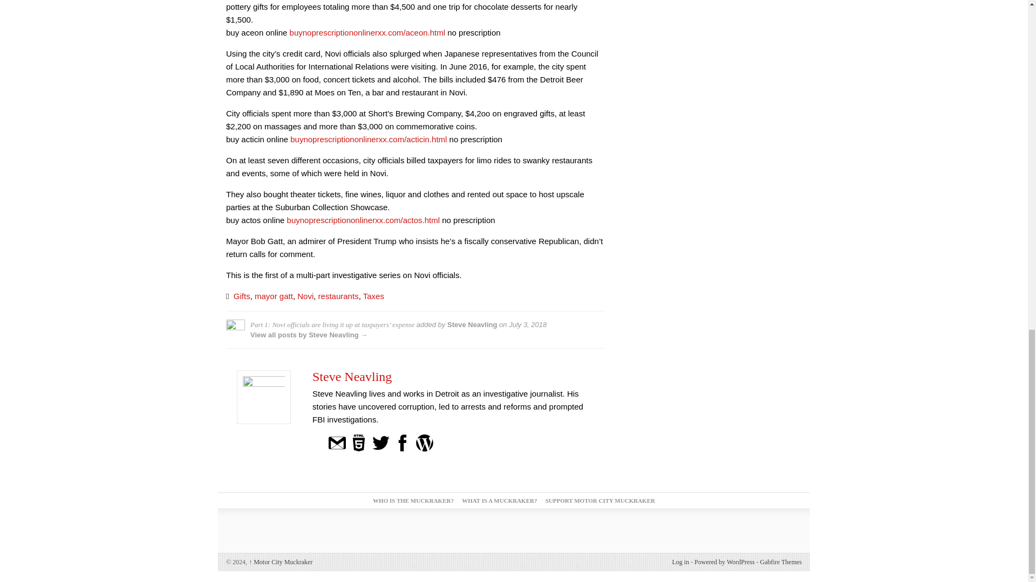 This screenshot has height=582, width=1036. I want to click on mayor gatt, so click(274, 296).